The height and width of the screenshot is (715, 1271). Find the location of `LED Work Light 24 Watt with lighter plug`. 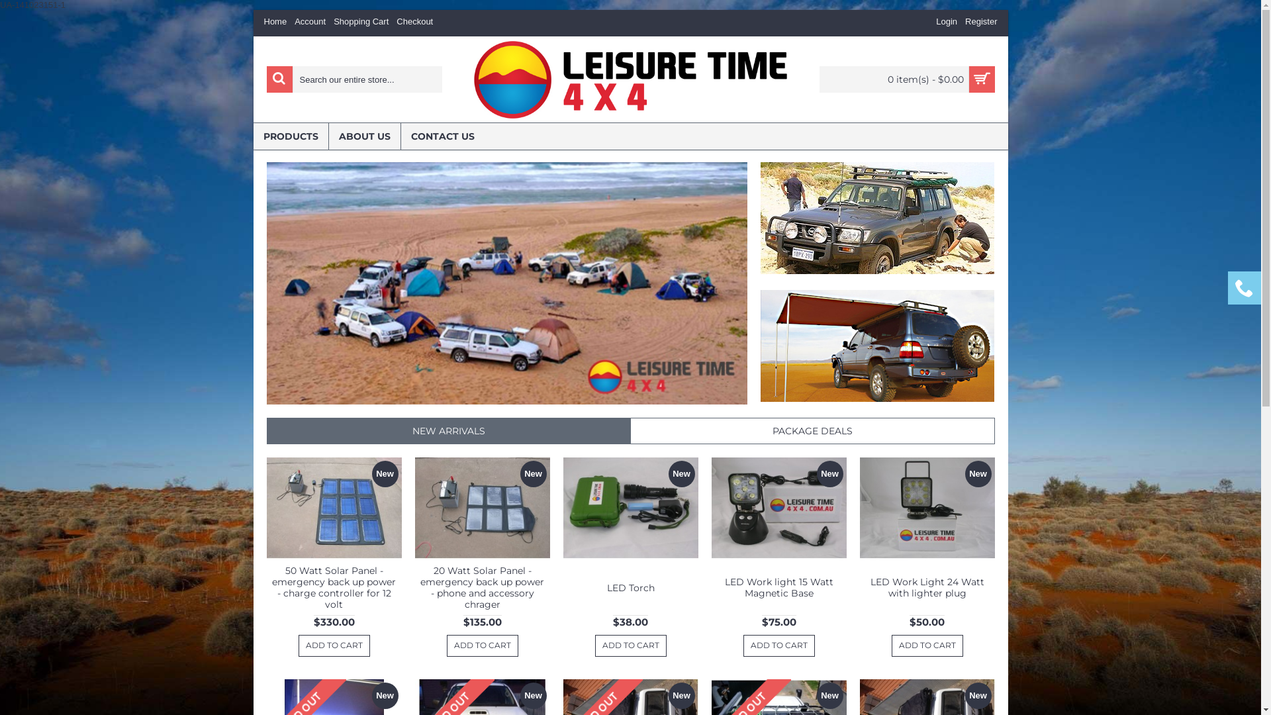

LED Work Light 24 Watt with lighter plug is located at coordinates (927, 508).